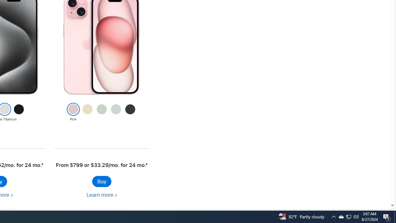  I want to click on Learn more about iPhone 15, so click(101, 195).